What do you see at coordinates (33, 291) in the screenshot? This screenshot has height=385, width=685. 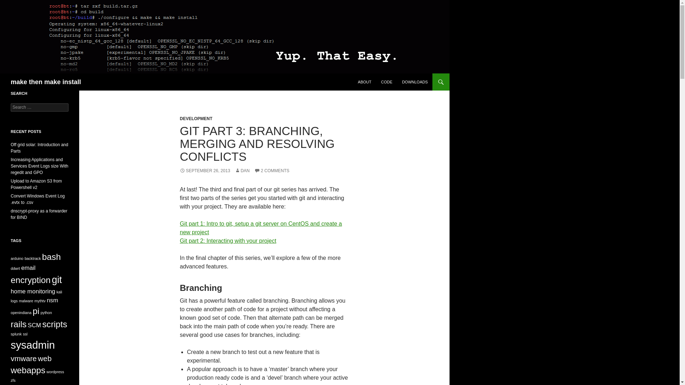 I see `home monitoring` at bounding box center [33, 291].